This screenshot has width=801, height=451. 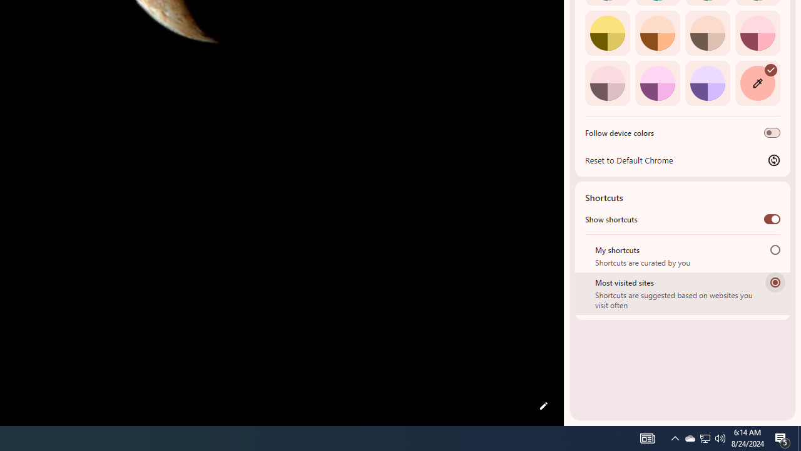 What do you see at coordinates (707, 33) in the screenshot?
I see `Apricot` at bounding box center [707, 33].